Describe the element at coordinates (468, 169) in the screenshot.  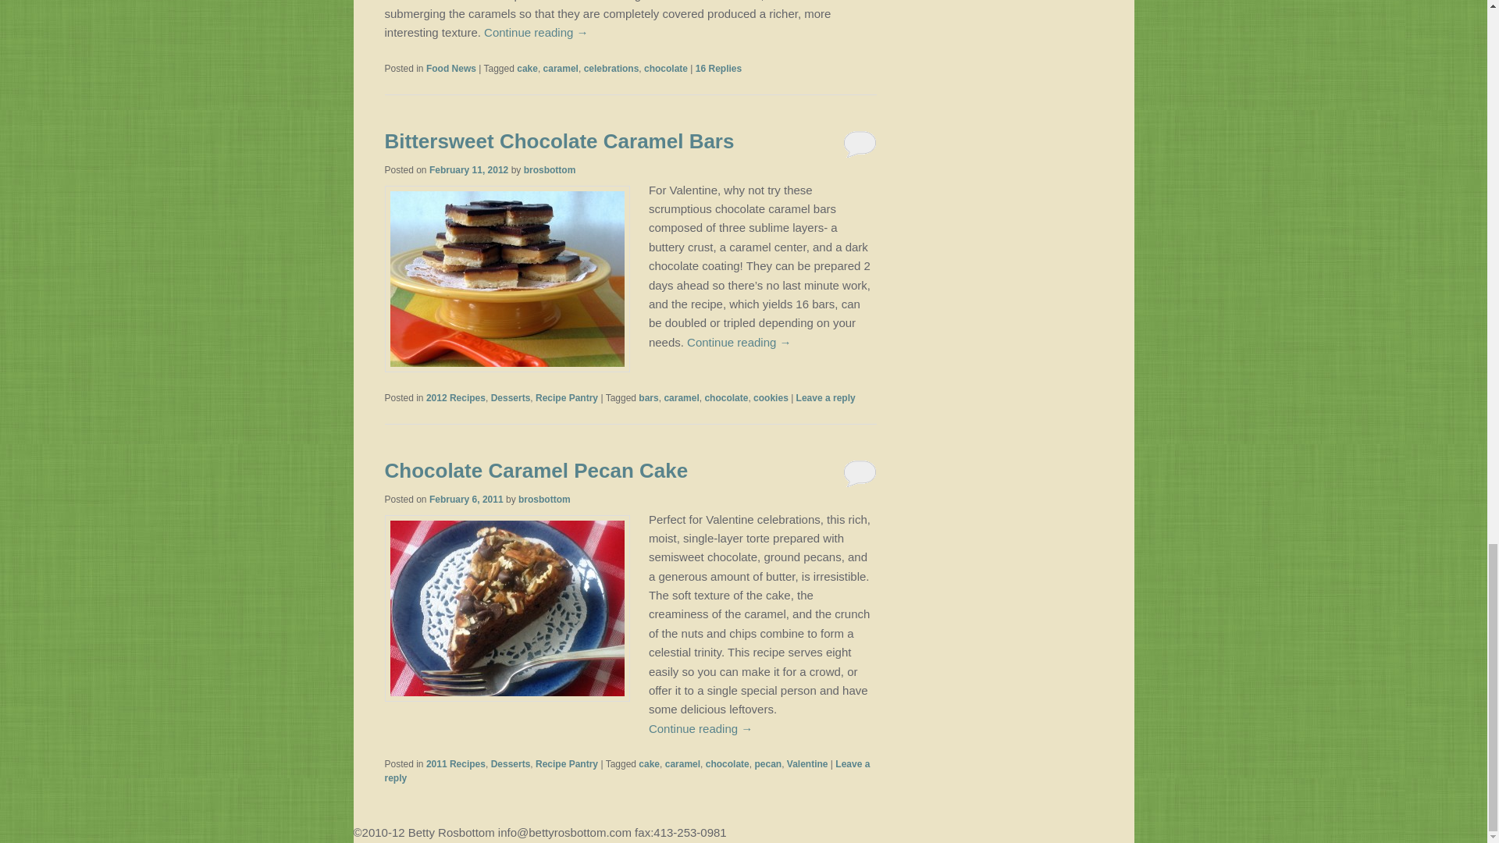
I see `5:35 pm` at that location.